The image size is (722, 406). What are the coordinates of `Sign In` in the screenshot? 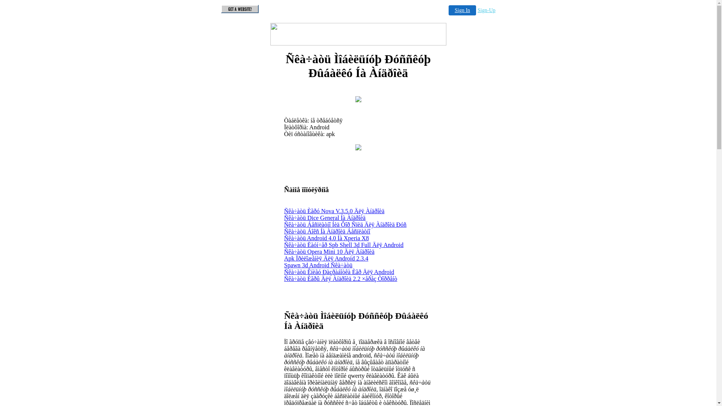 It's located at (463, 11).